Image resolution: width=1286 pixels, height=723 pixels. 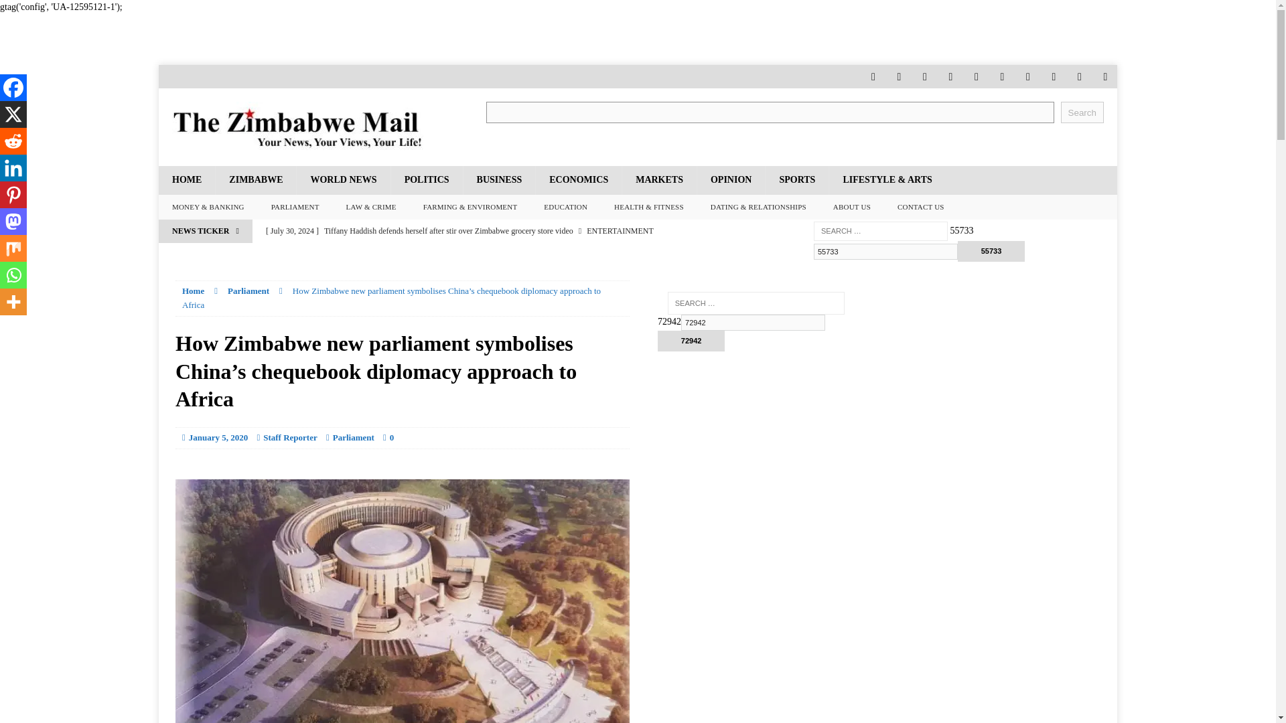 I want to click on HOME, so click(x=186, y=180).